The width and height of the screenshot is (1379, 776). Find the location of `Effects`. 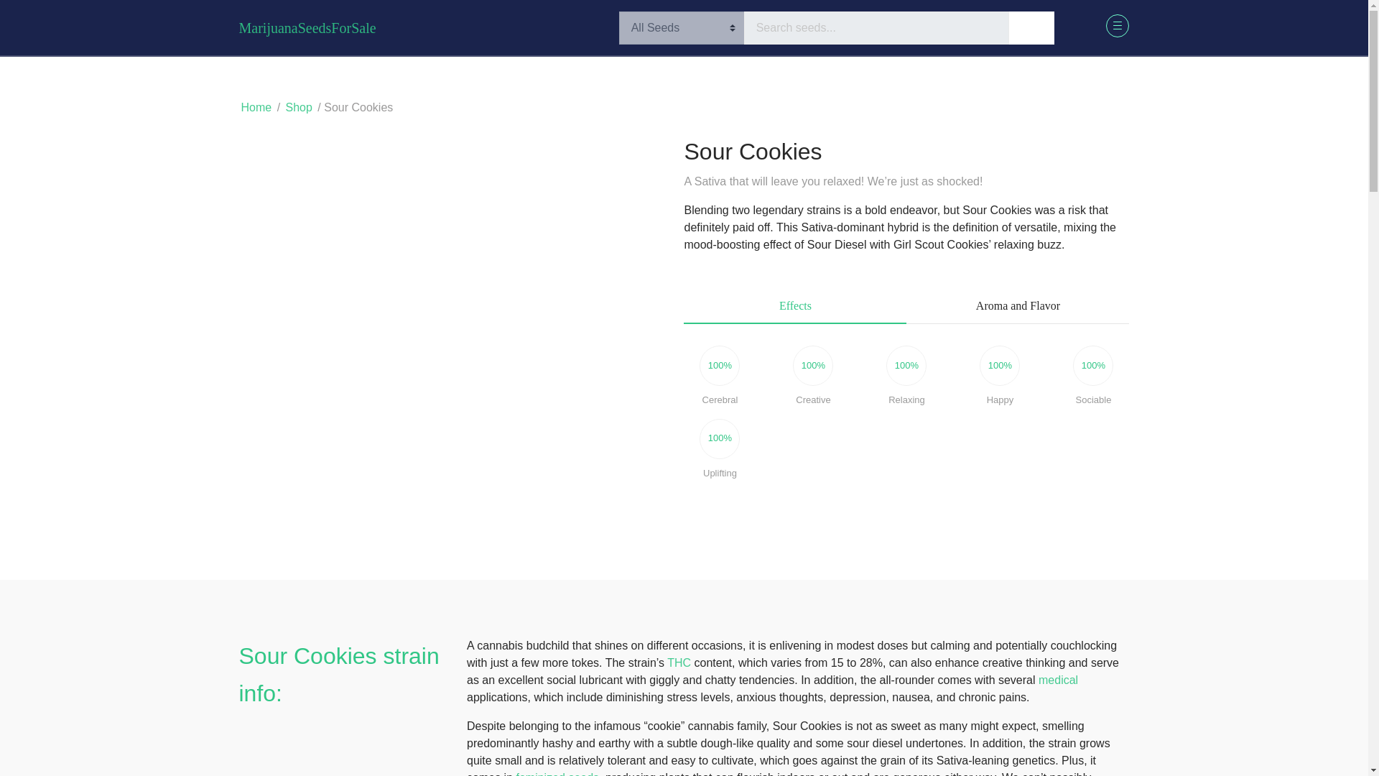

Effects is located at coordinates (794, 306).